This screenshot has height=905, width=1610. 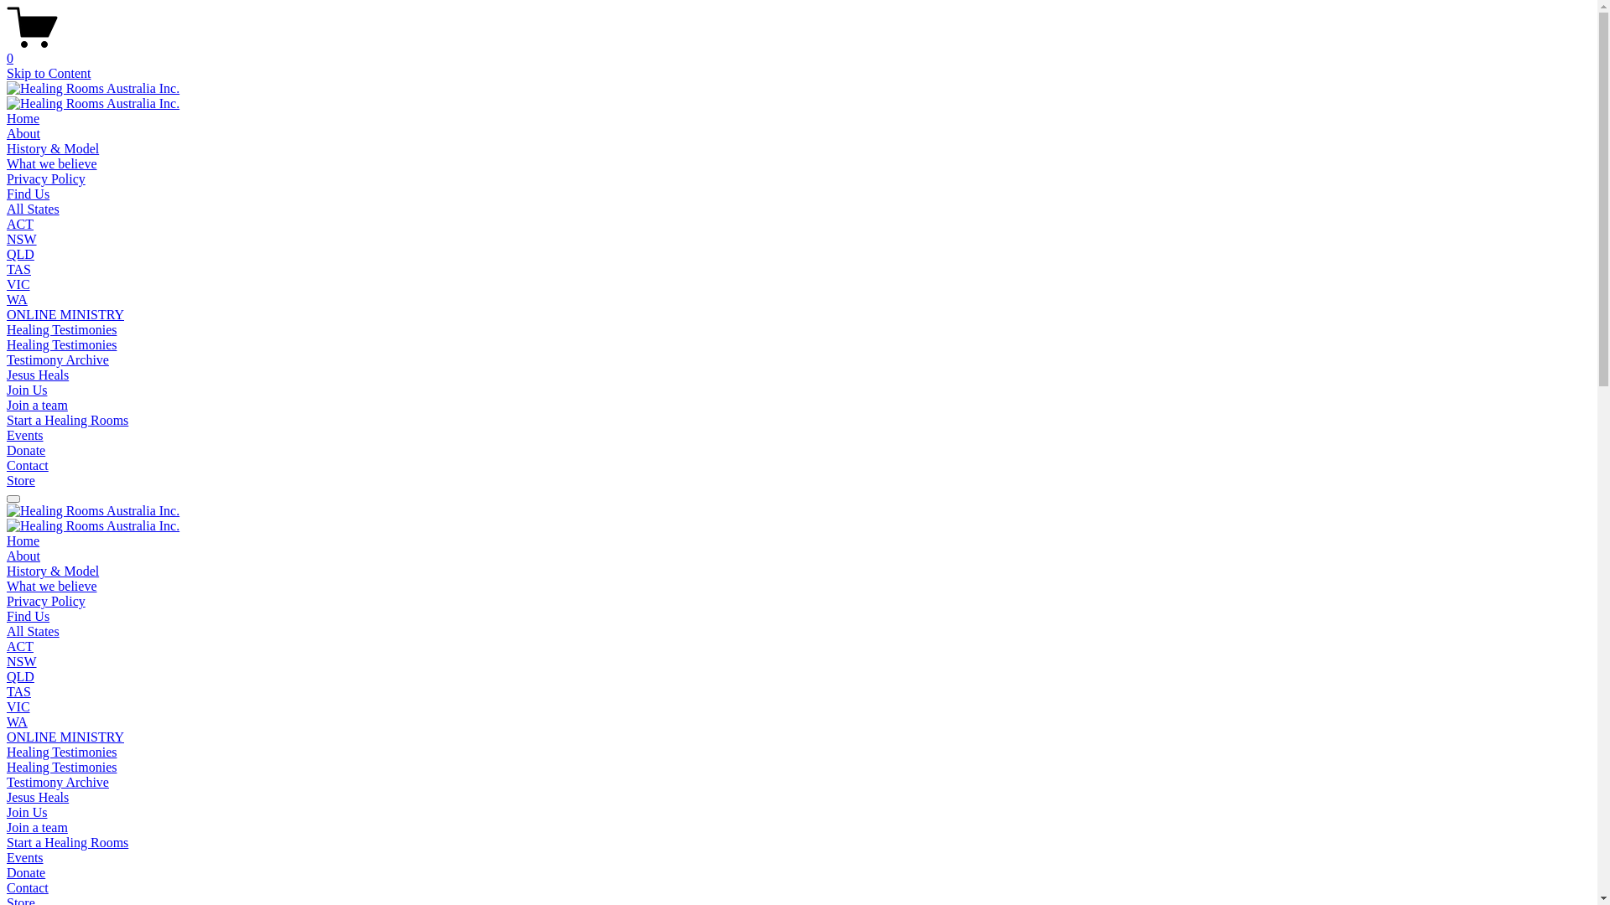 I want to click on History & Model, so click(x=53, y=571).